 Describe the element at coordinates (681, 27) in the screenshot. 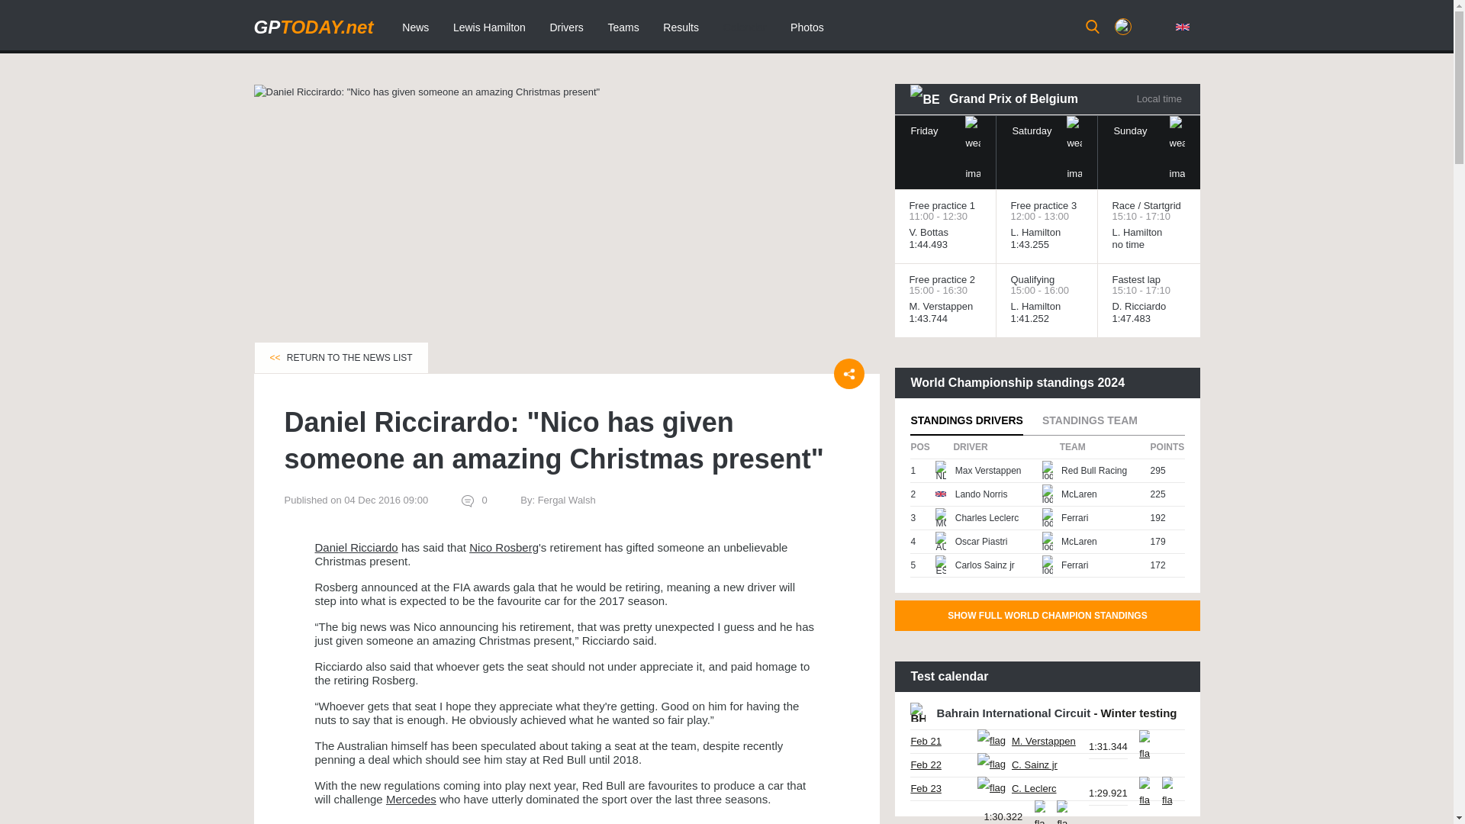

I see `Results` at that location.